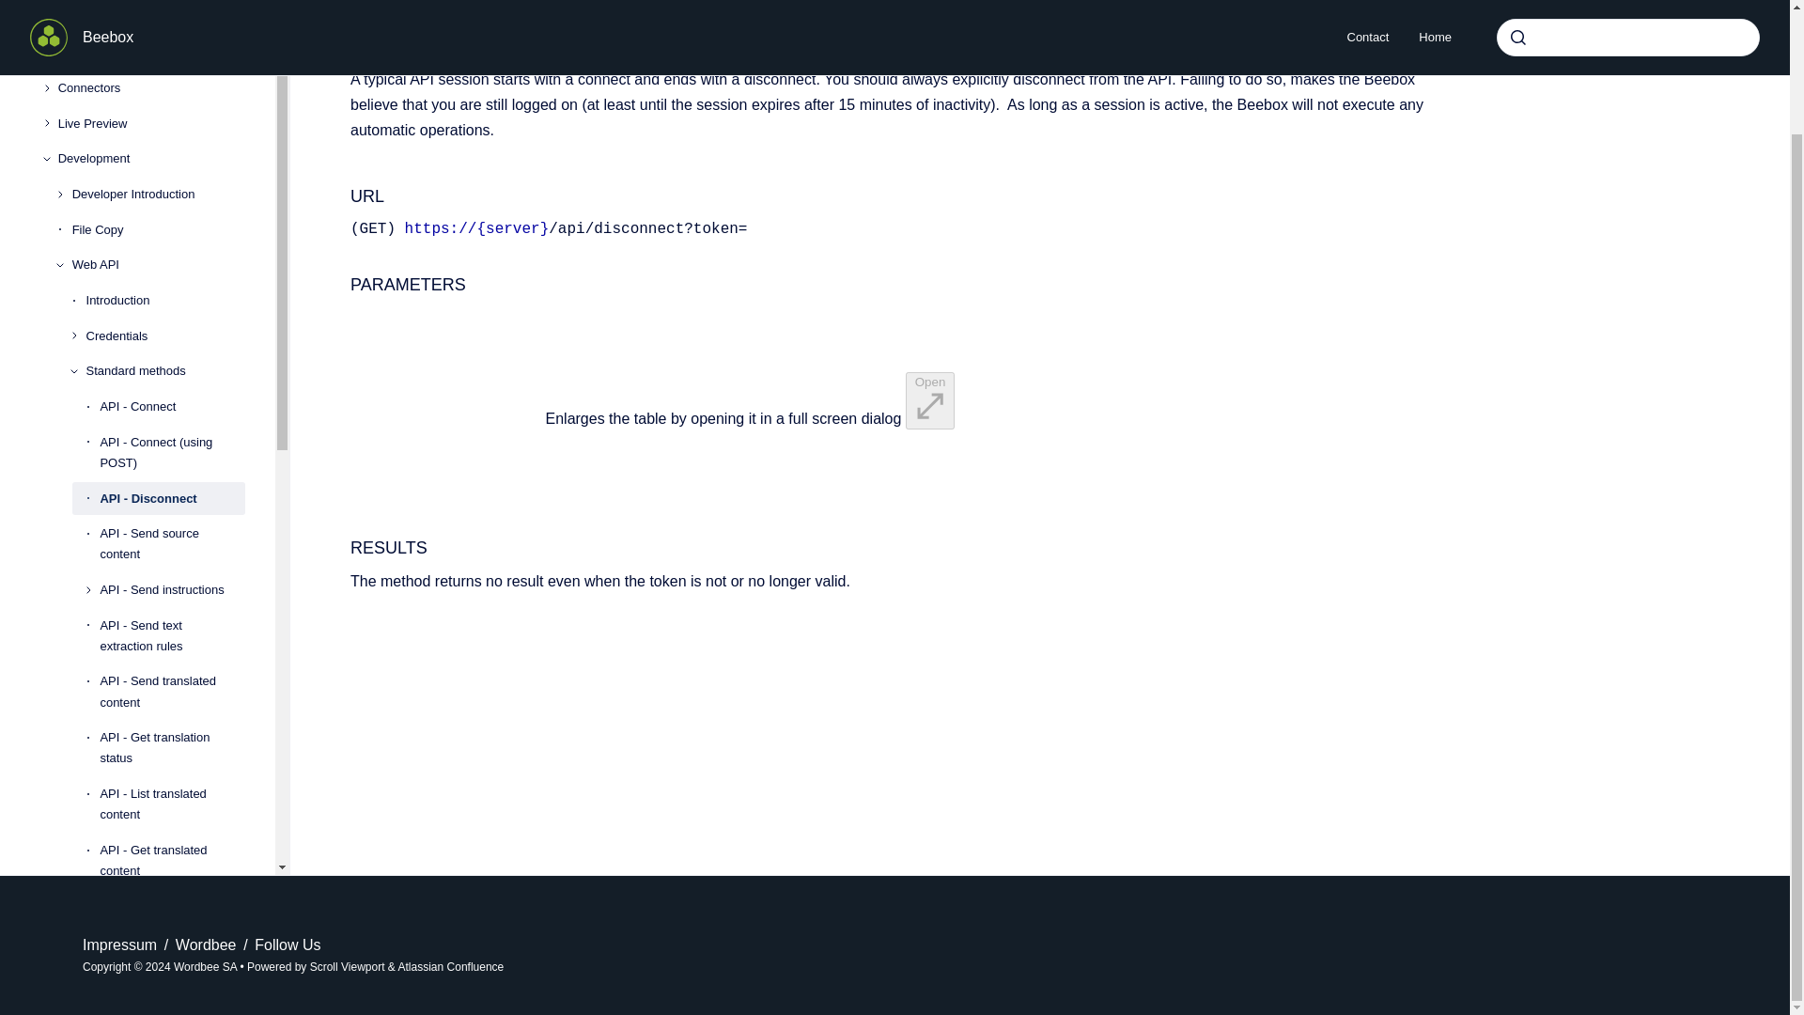  I want to click on Connectors, so click(151, 88).